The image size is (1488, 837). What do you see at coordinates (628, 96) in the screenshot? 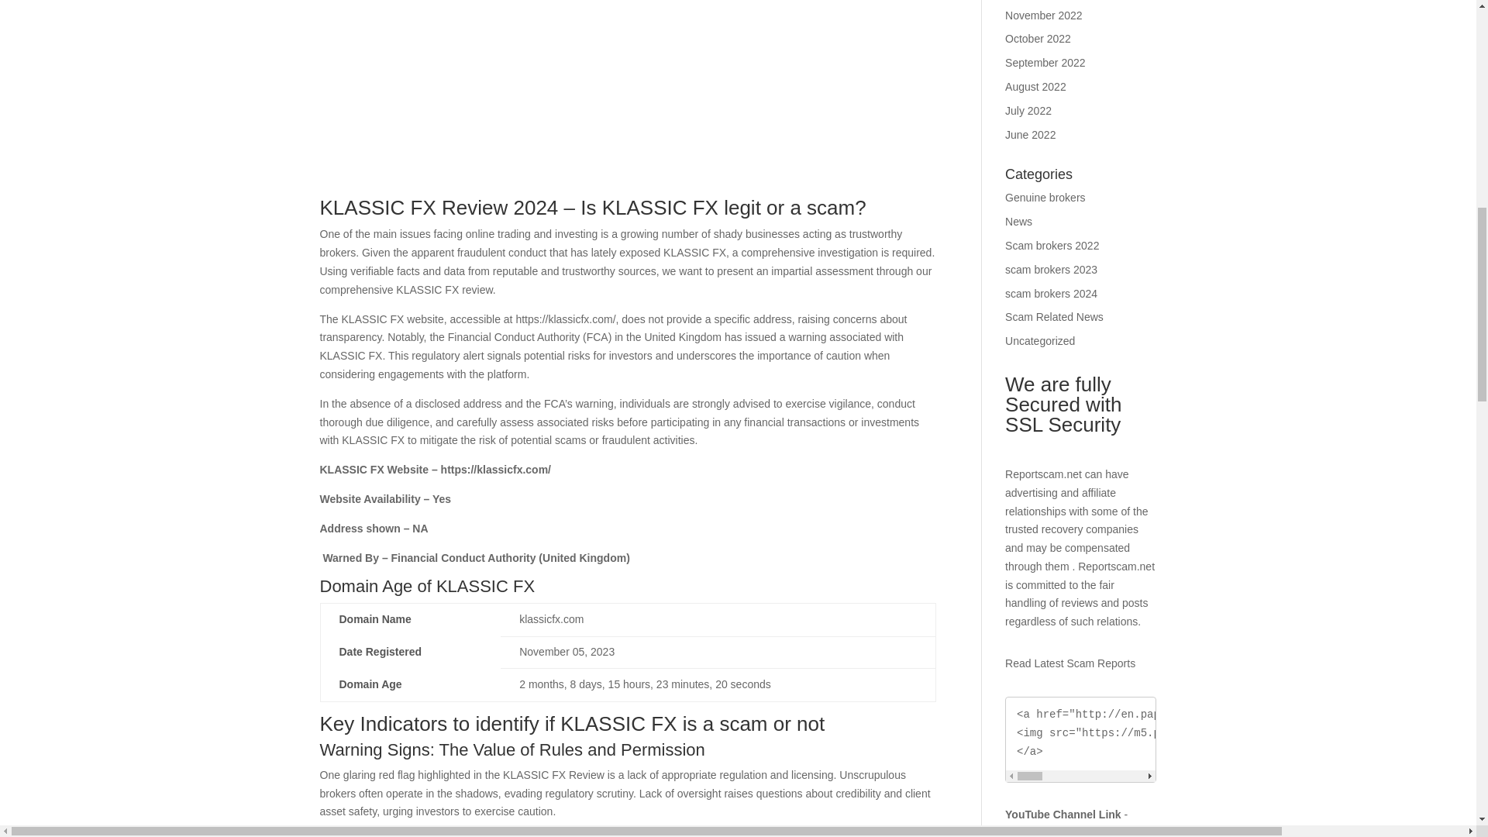
I see `Report Scam Free Consultation form  ` at bounding box center [628, 96].